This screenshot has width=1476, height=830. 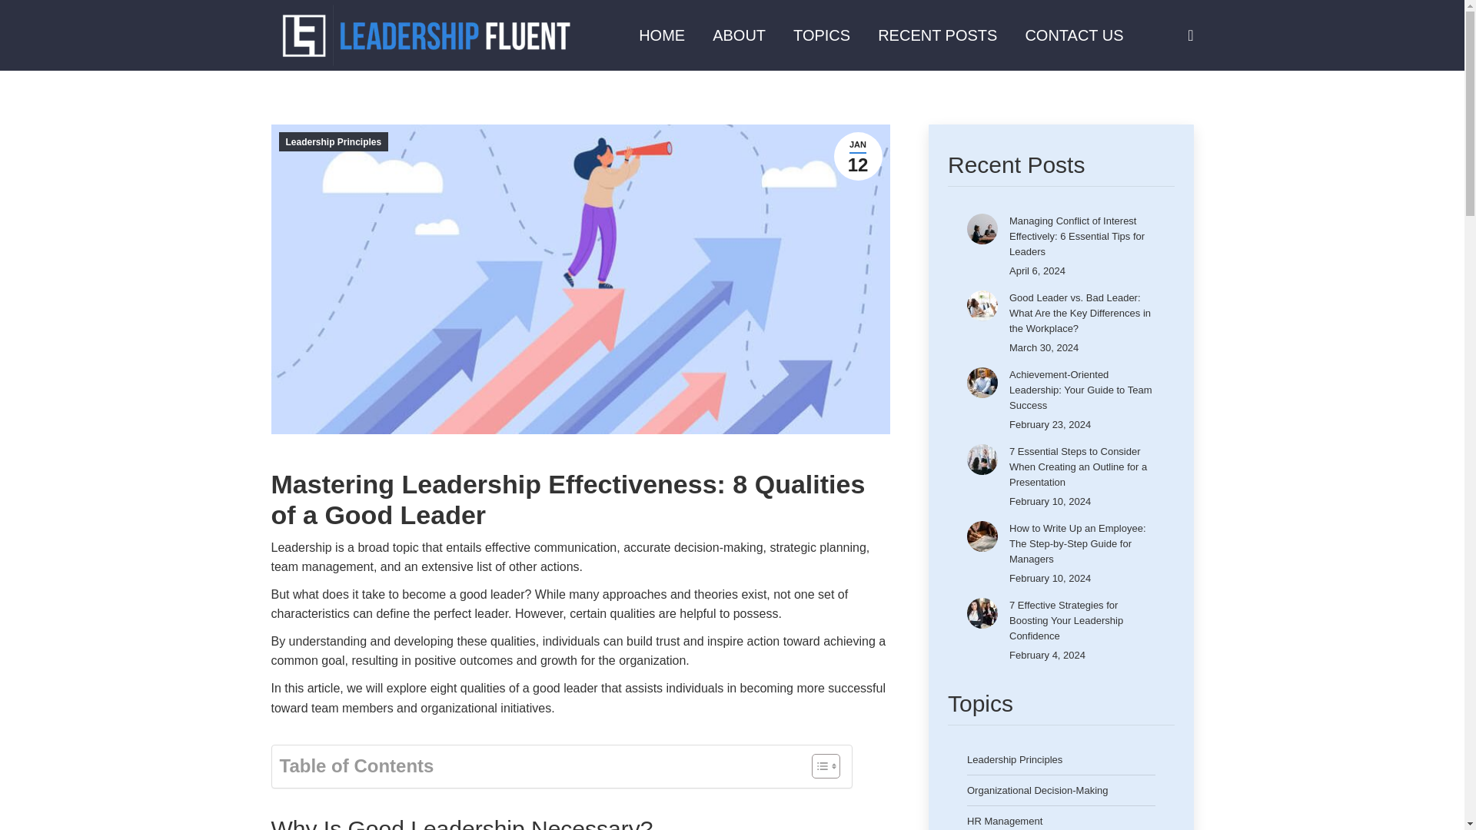 What do you see at coordinates (740, 35) in the screenshot?
I see `ABOUT` at bounding box center [740, 35].